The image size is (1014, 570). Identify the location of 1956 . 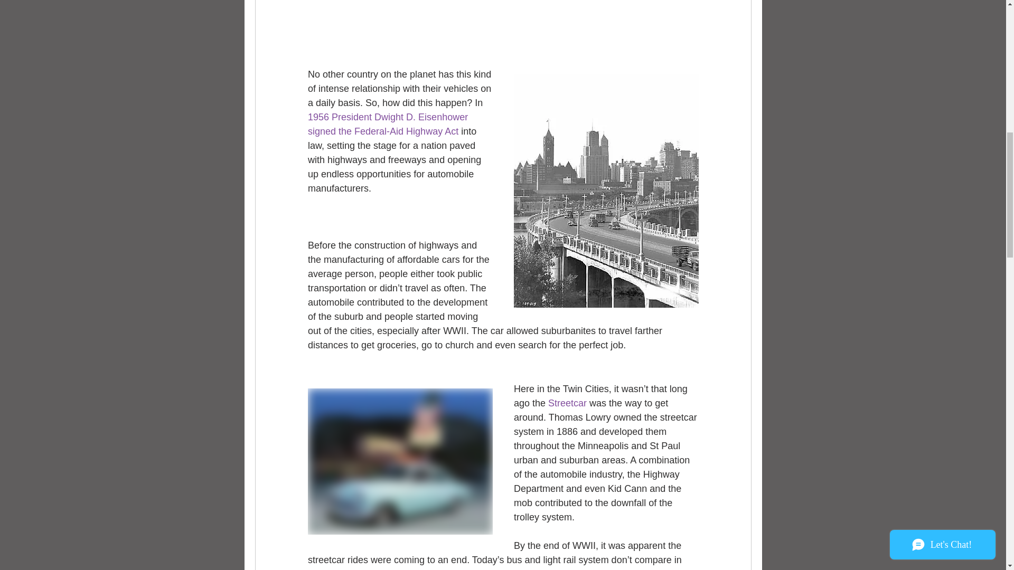
(319, 117).